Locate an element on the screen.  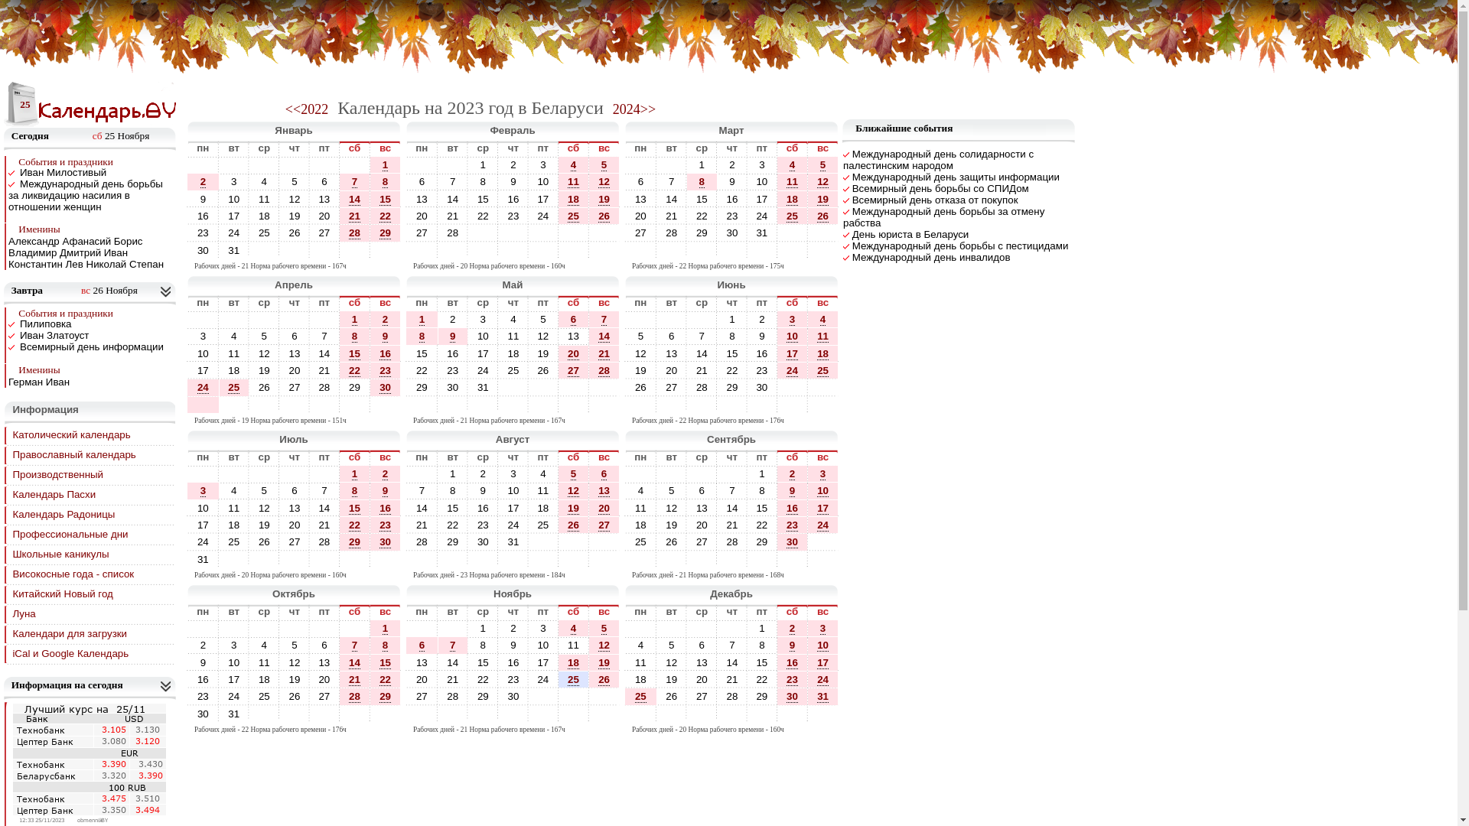
  is located at coordinates (641, 320).